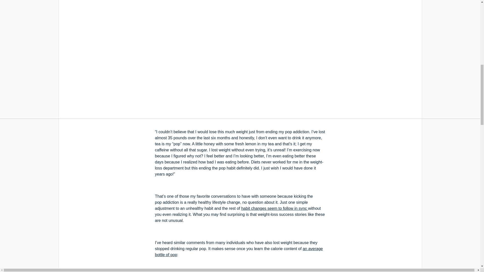  Describe the element at coordinates (274, 208) in the screenshot. I see `habit changes seem to follow in sync` at that location.